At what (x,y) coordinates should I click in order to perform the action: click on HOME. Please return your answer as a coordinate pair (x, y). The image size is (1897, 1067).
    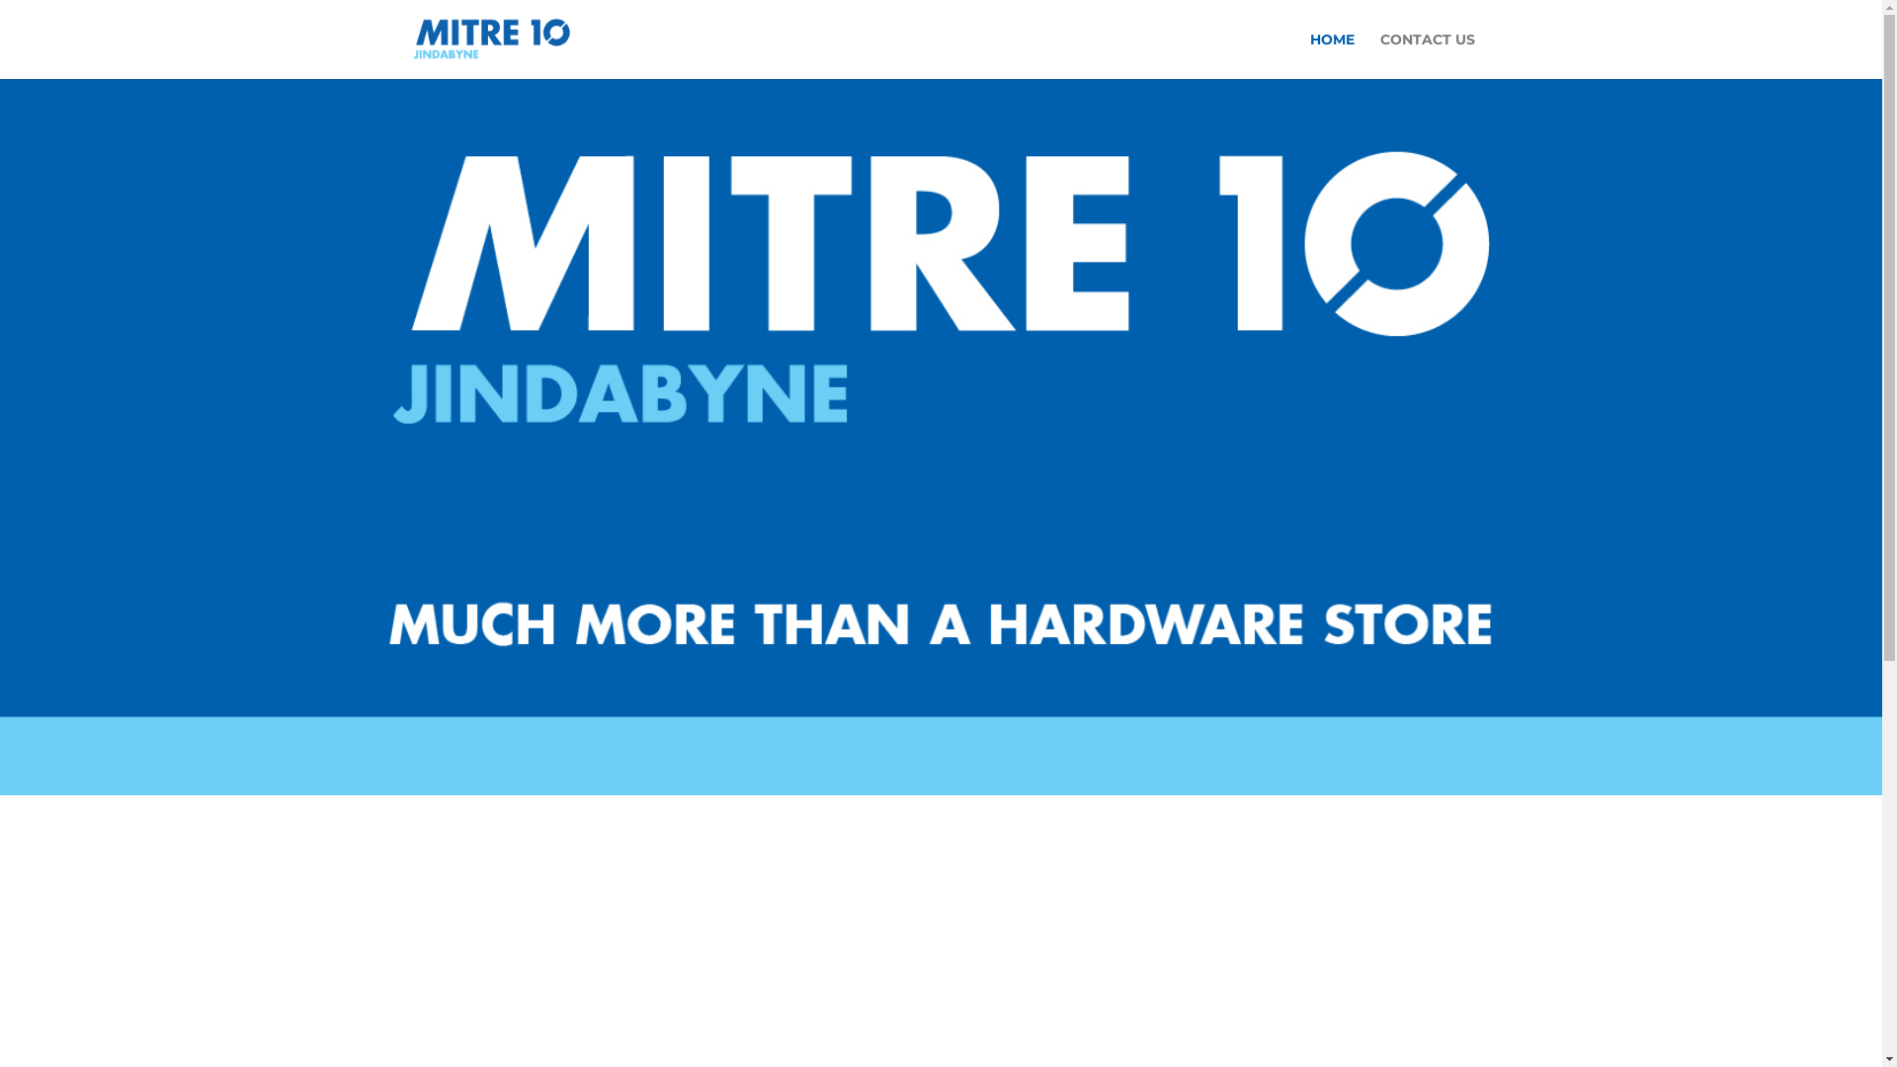
    Looking at the image, I should click on (1332, 55).